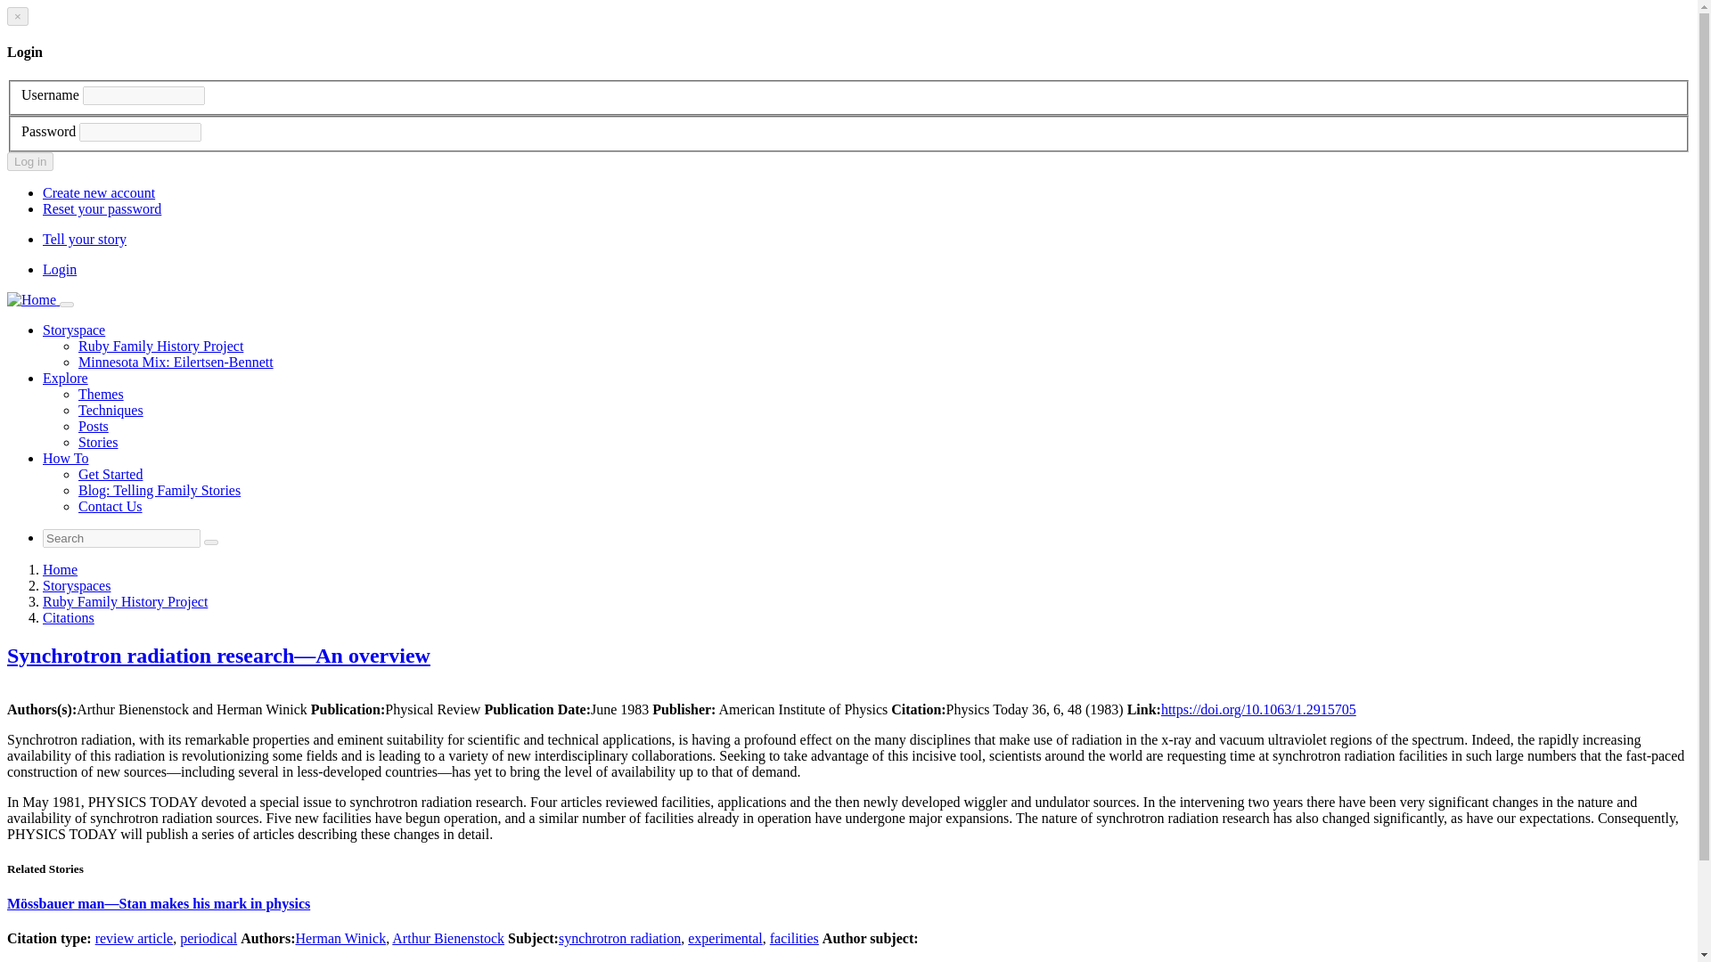 This screenshot has height=962, width=1711. I want to click on Blending old-line American and upright Norwegian stock, so click(176, 362).